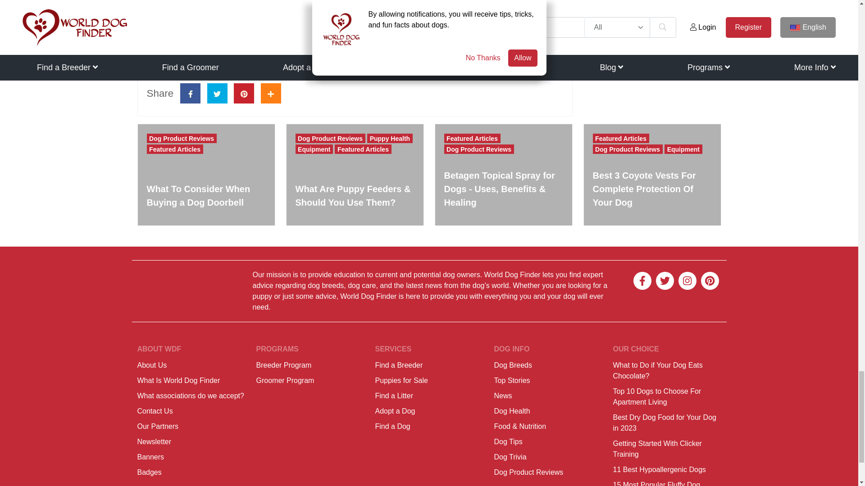 This screenshot has height=486, width=865. Describe the element at coordinates (271, 93) in the screenshot. I see `Share` at that location.